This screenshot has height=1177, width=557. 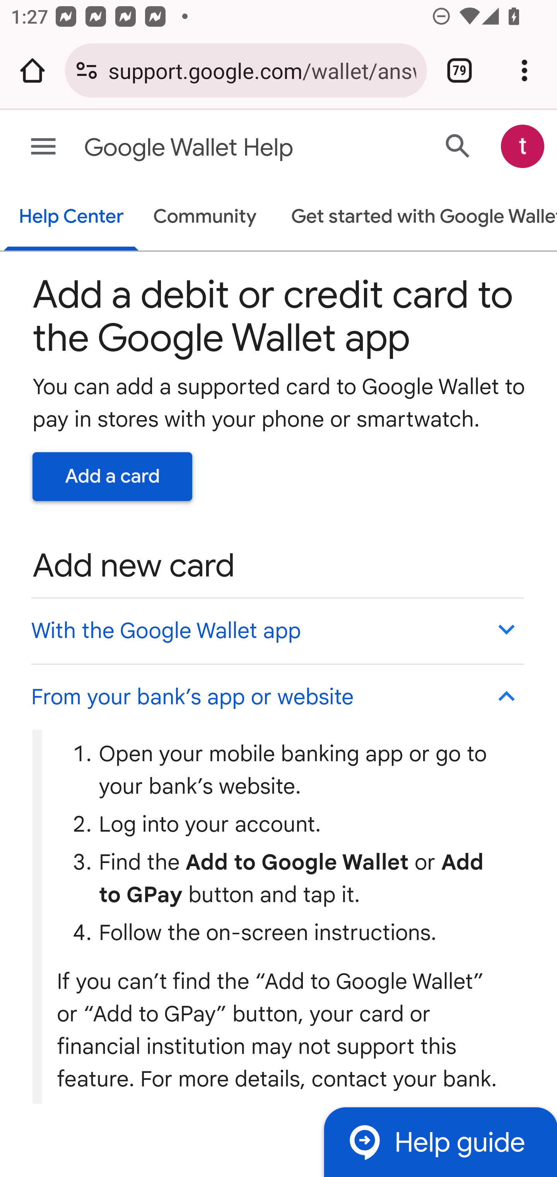 What do you see at coordinates (417, 218) in the screenshot?
I see `Get started with Google Wallet` at bounding box center [417, 218].